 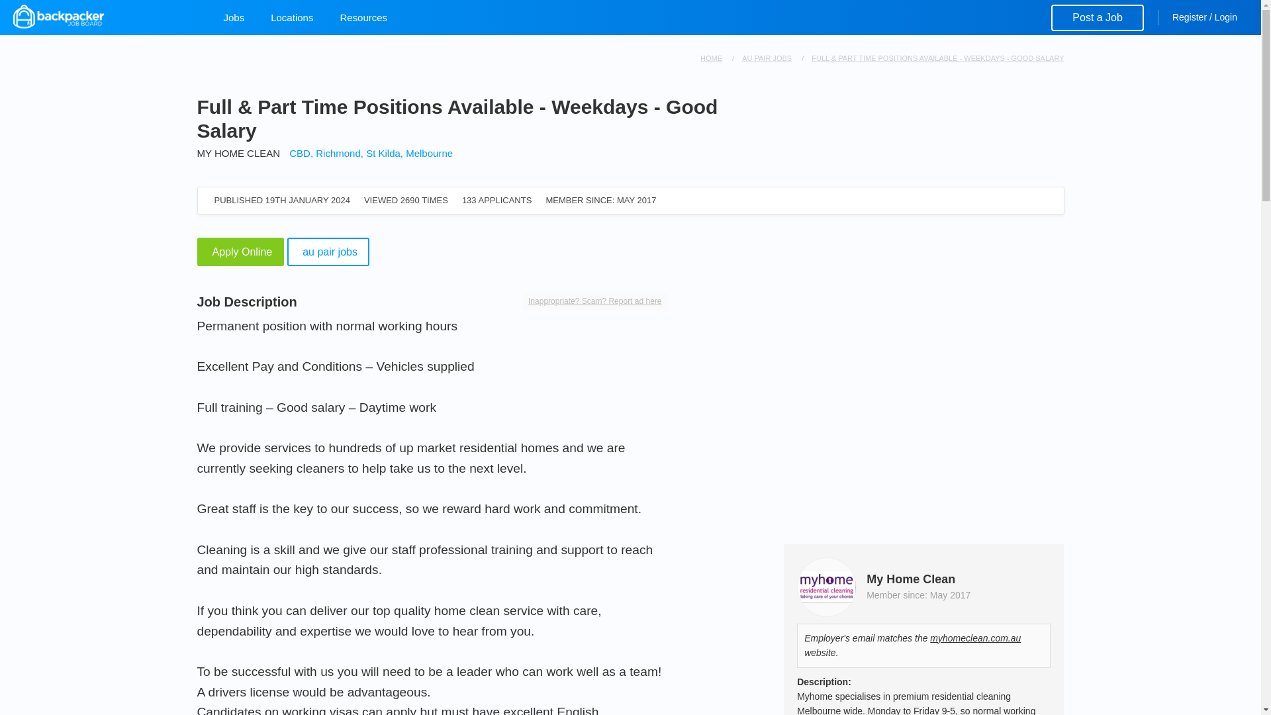 What do you see at coordinates (292, 17) in the screenshot?
I see `Browse backpacker job locations` at bounding box center [292, 17].